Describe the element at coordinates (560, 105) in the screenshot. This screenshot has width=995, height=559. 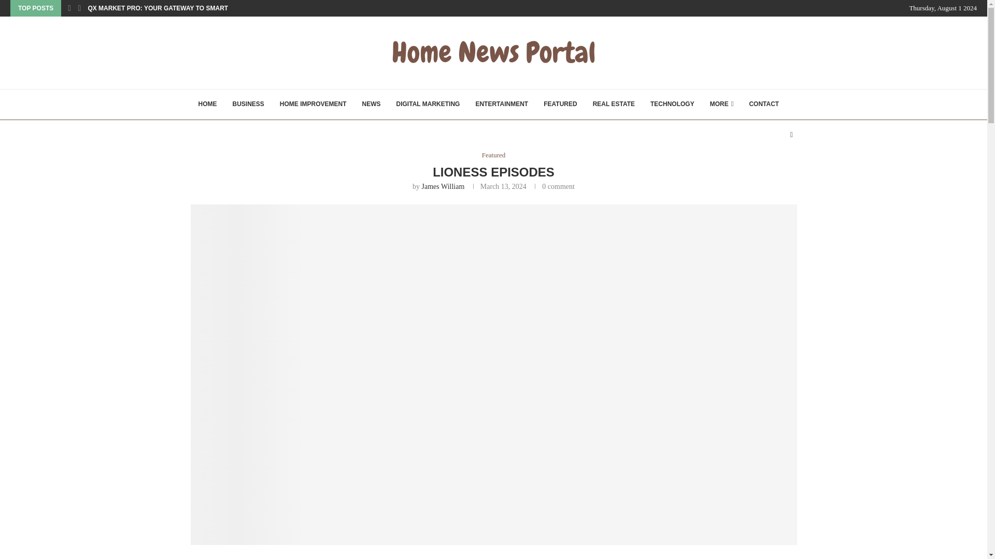
I see `FEATURED` at that location.